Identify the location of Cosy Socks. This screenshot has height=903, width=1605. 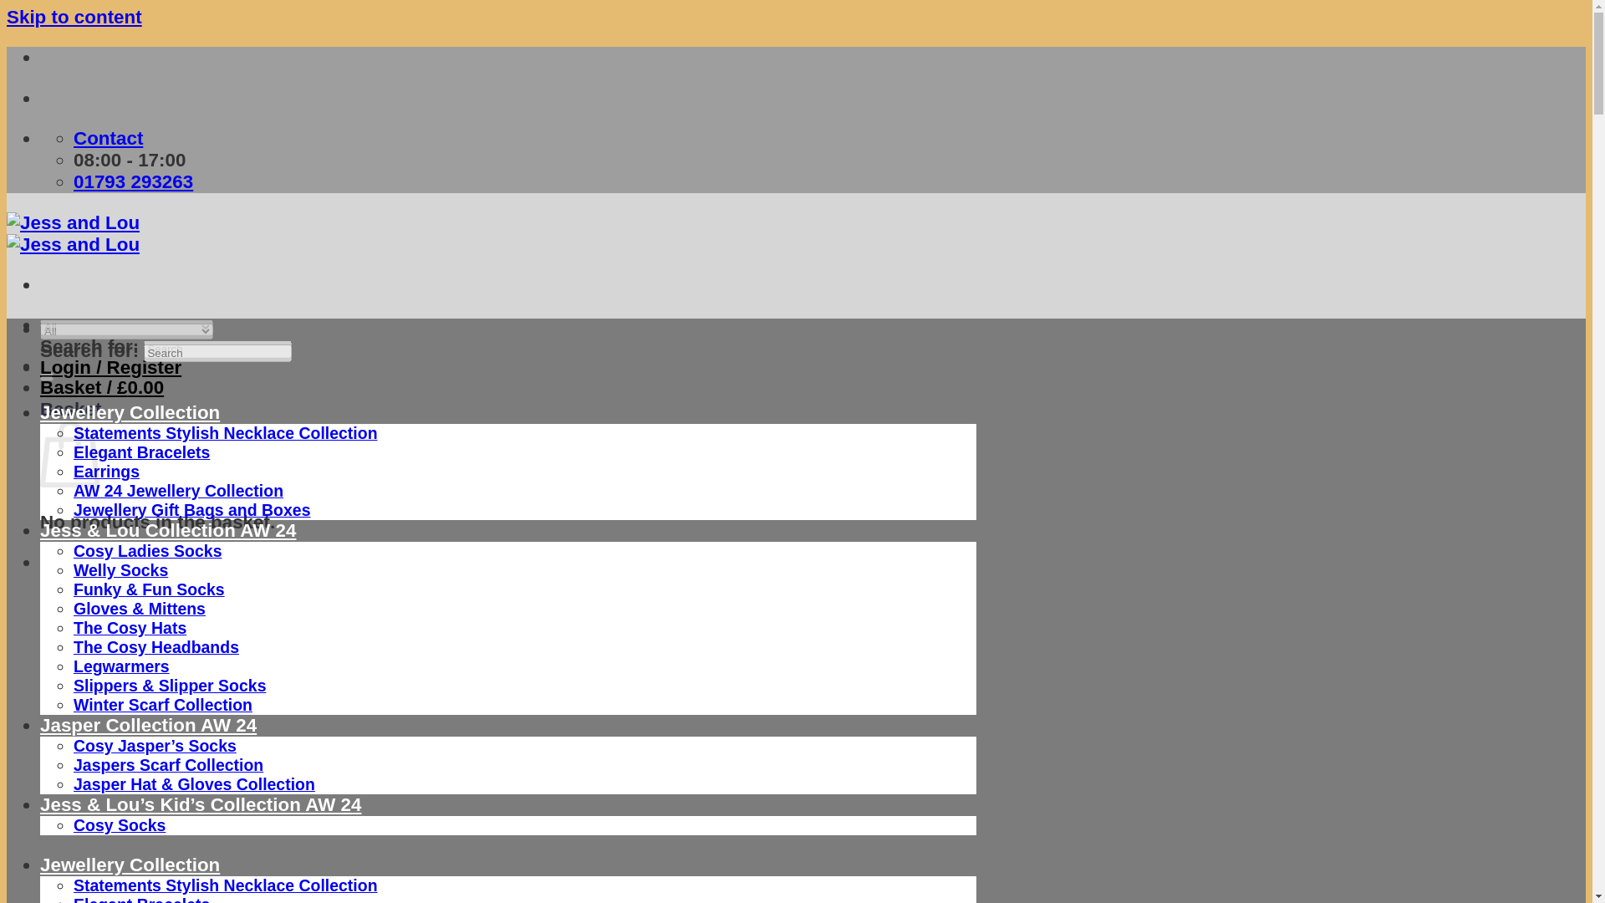
(119, 824).